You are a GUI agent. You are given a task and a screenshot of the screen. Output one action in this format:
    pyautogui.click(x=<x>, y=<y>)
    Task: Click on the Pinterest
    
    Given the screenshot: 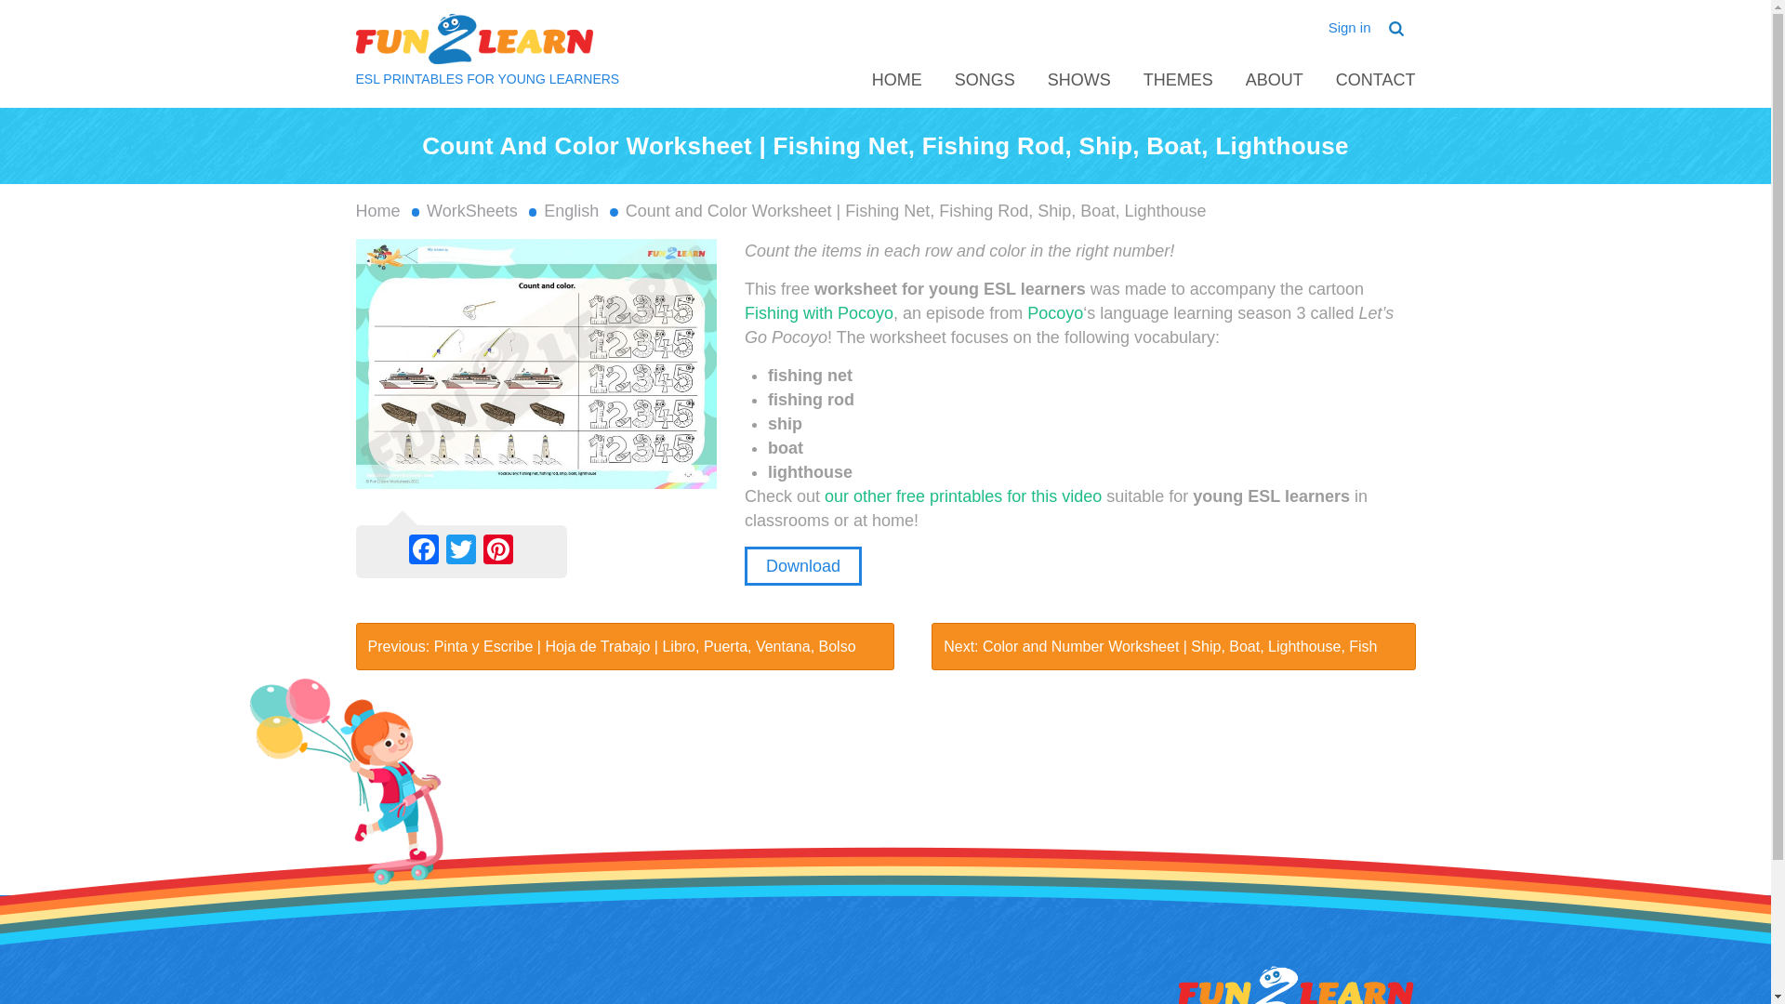 What is the action you would take?
    pyautogui.click(x=498, y=550)
    